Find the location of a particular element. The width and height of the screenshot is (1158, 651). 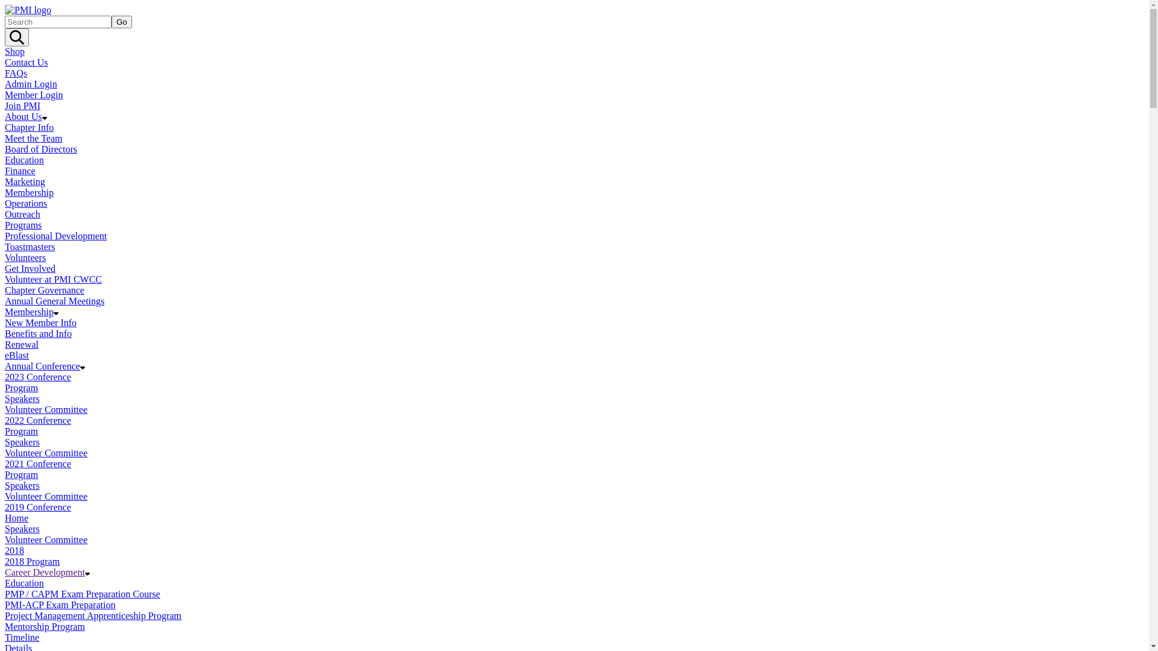

Speakers is located at coordinates (22, 442).